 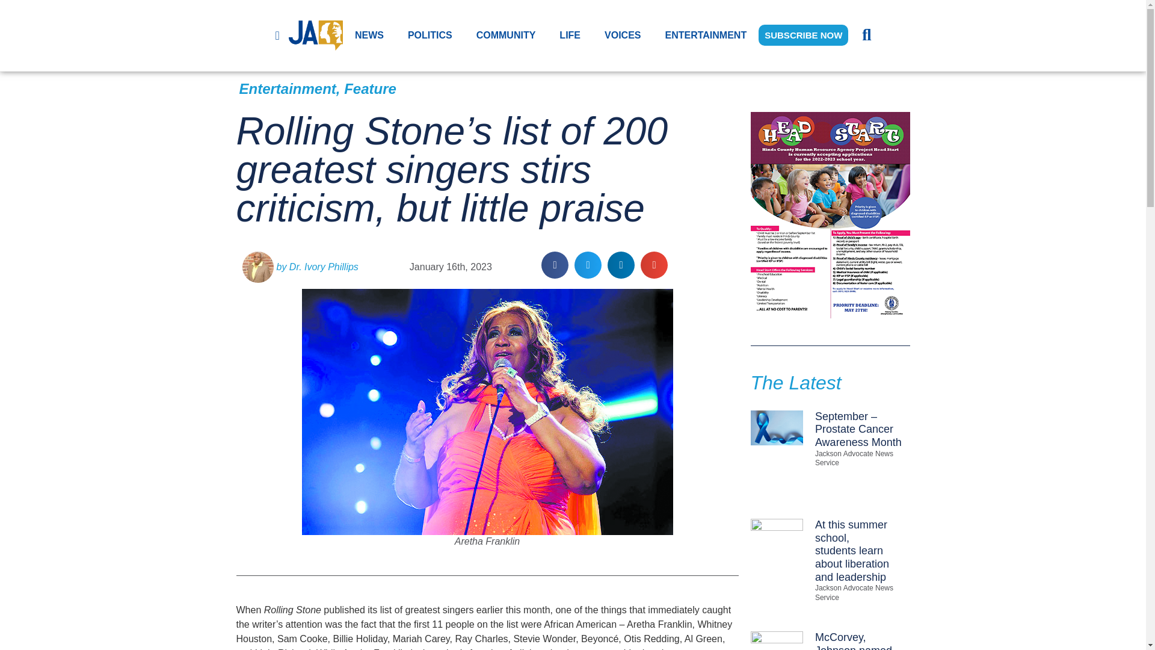 I want to click on by Dr. Ivory Phillips, so click(x=300, y=267).